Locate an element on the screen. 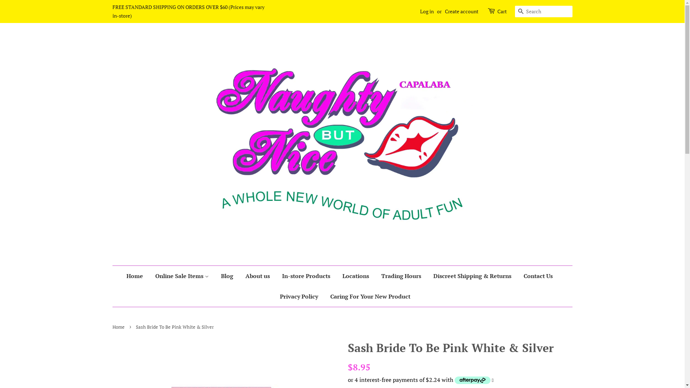 This screenshot has height=388, width=690. Create account is located at coordinates (461, 11).